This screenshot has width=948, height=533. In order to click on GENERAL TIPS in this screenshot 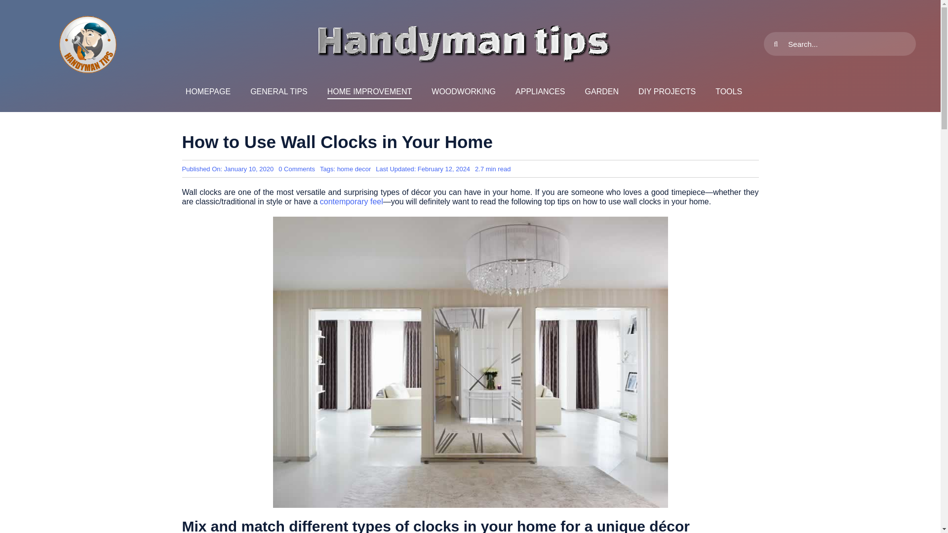, I will do `click(278, 92)`.